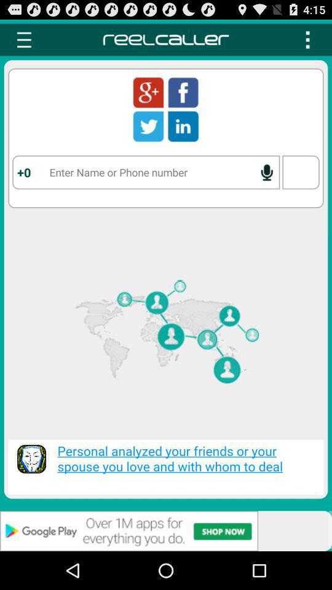 This screenshot has width=332, height=590. What do you see at coordinates (301, 172) in the screenshot?
I see `select the box present below the three dot icon` at bounding box center [301, 172].